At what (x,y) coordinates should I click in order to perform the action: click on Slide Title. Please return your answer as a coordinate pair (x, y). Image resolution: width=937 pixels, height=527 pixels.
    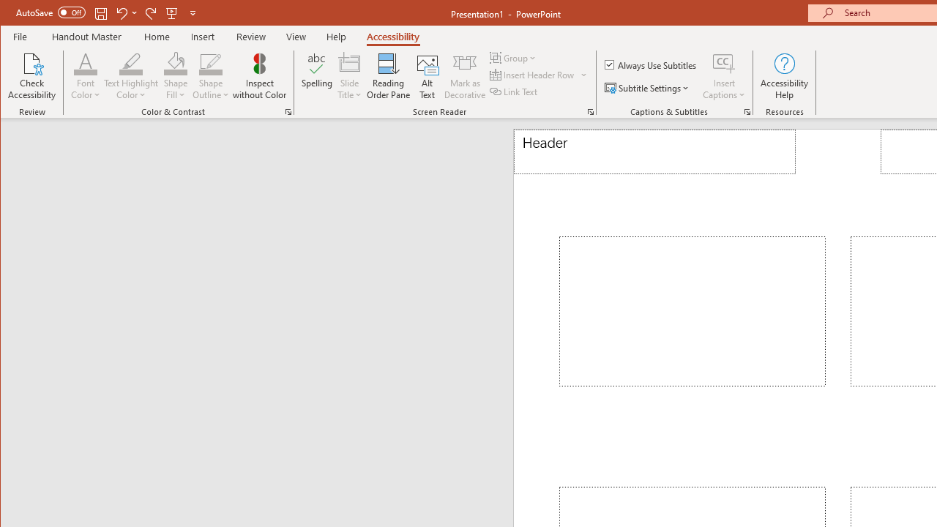
    Looking at the image, I should click on (350, 76).